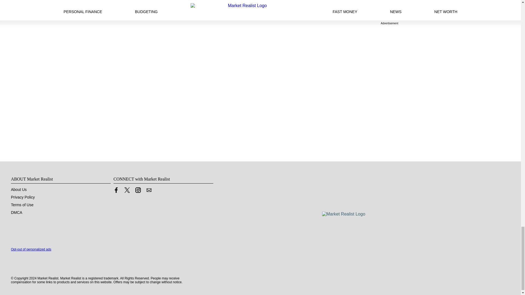 This screenshot has height=295, width=525. I want to click on Terms of Use, so click(22, 205).